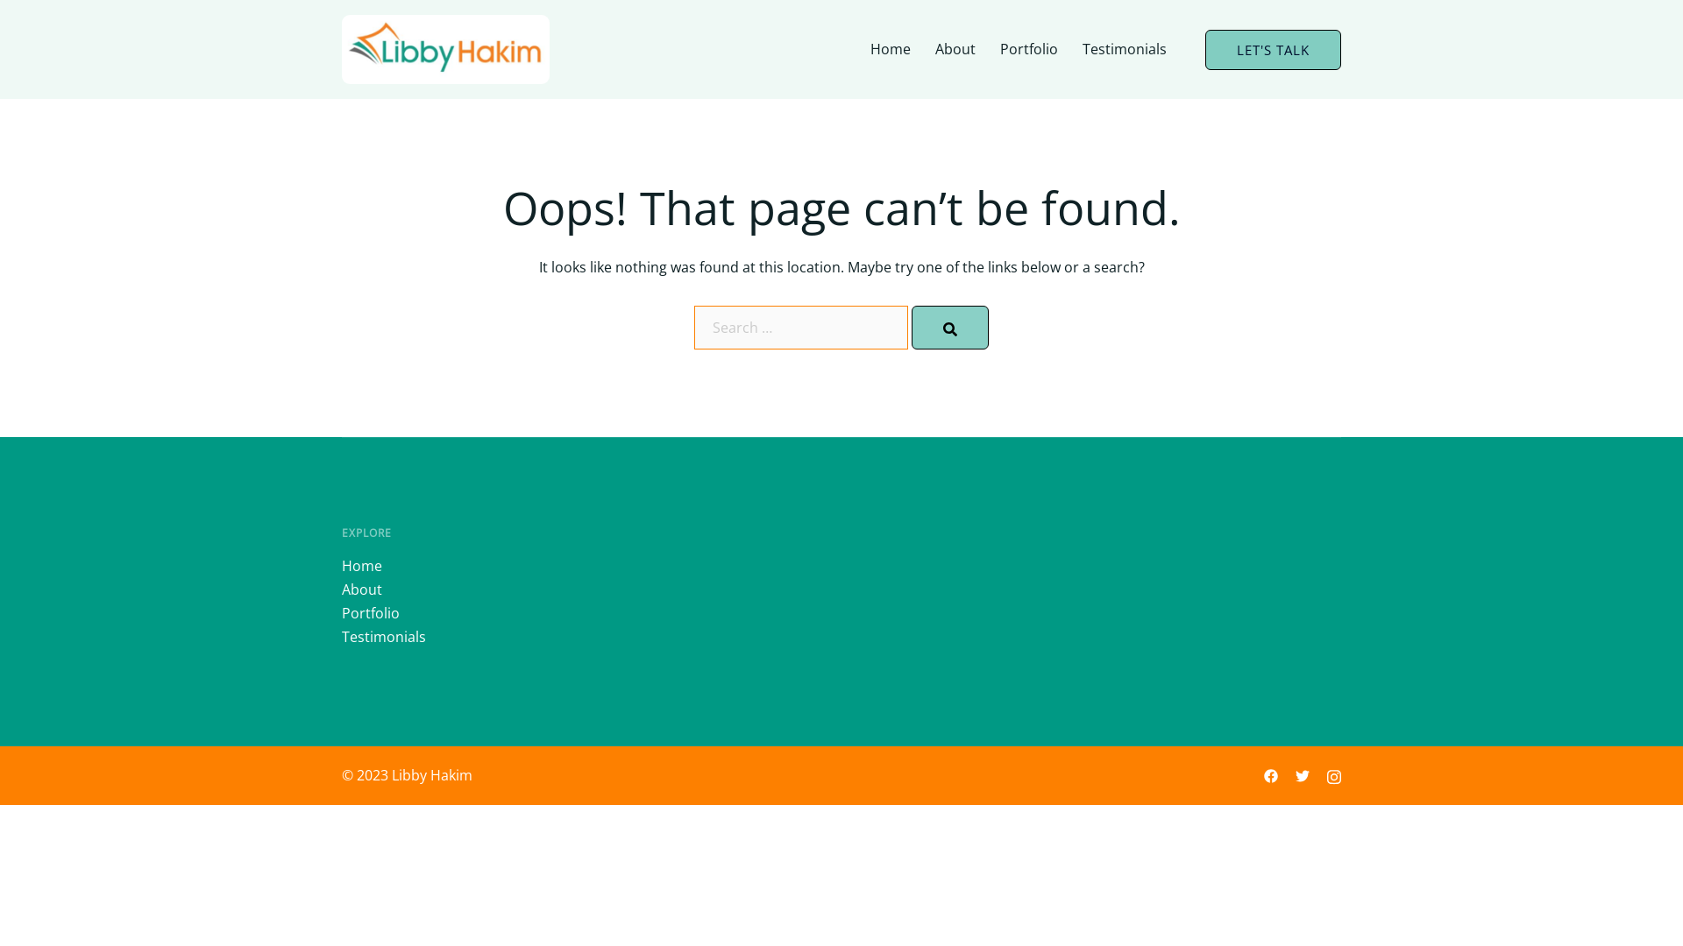  What do you see at coordinates (384, 637) in the screenshot?
I see `Testimonials` at bounding box center [384, 637].